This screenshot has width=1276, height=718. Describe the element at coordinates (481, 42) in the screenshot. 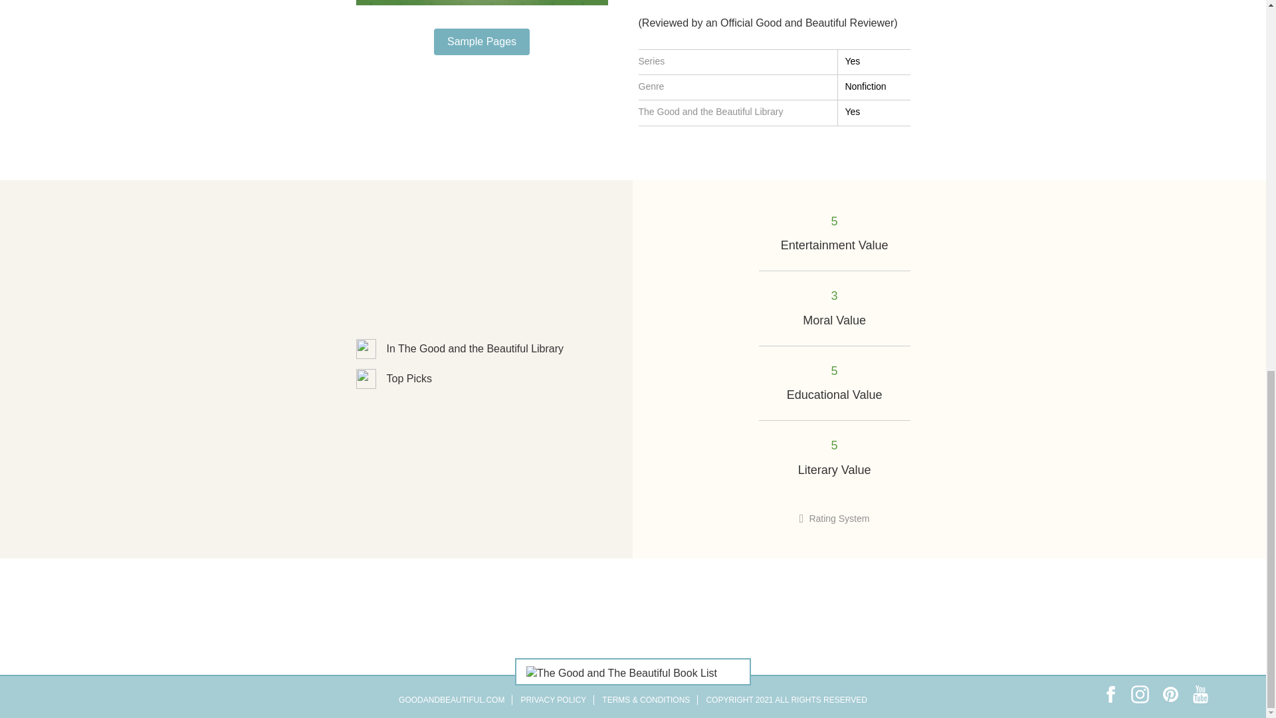

I see `Sample Pages` at that location.